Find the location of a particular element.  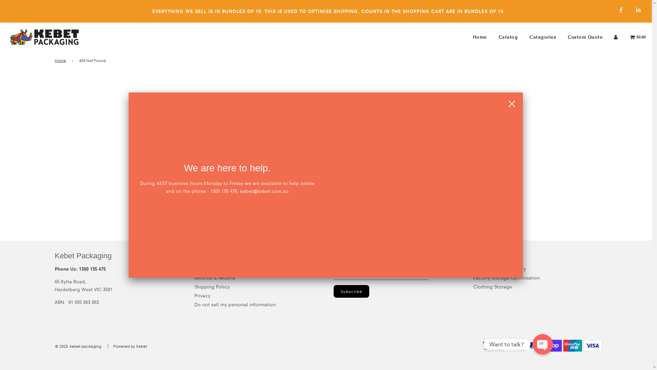

Shipping Policy is located at coordinates (212, 287).